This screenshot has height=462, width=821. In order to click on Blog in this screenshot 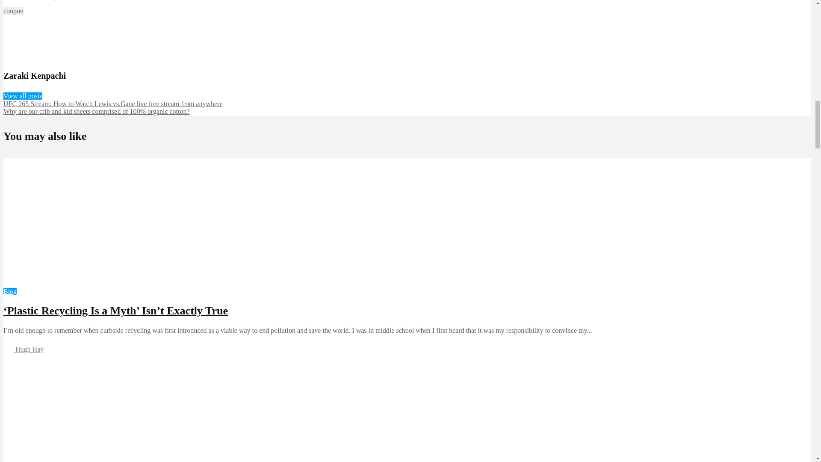, I will do `click(9, 291)`.